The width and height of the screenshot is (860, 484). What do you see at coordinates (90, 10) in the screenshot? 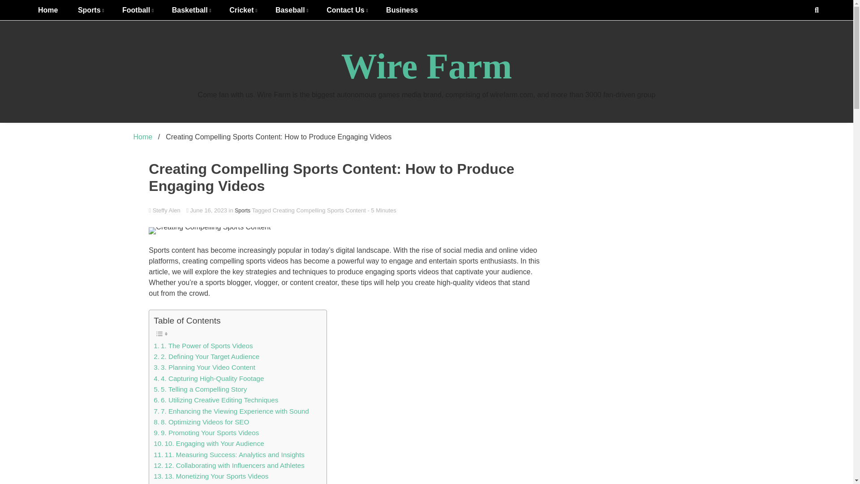
I see `Sports` at bounding box center [90, 10].